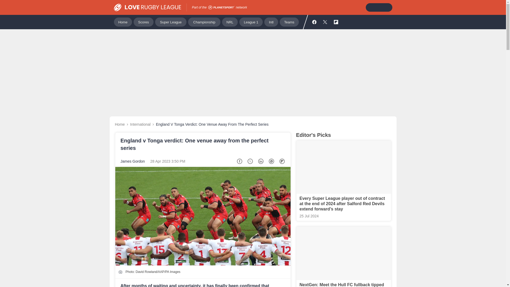 The image size is (510, 287). I want to click on Super League, so click(171, 22).